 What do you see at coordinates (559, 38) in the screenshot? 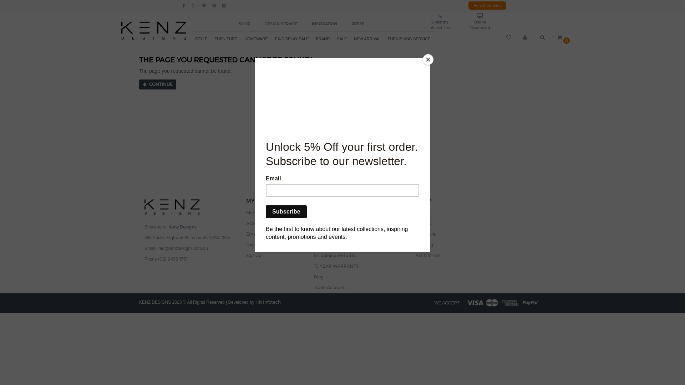
I see `0` at bounding box center [559, 38].